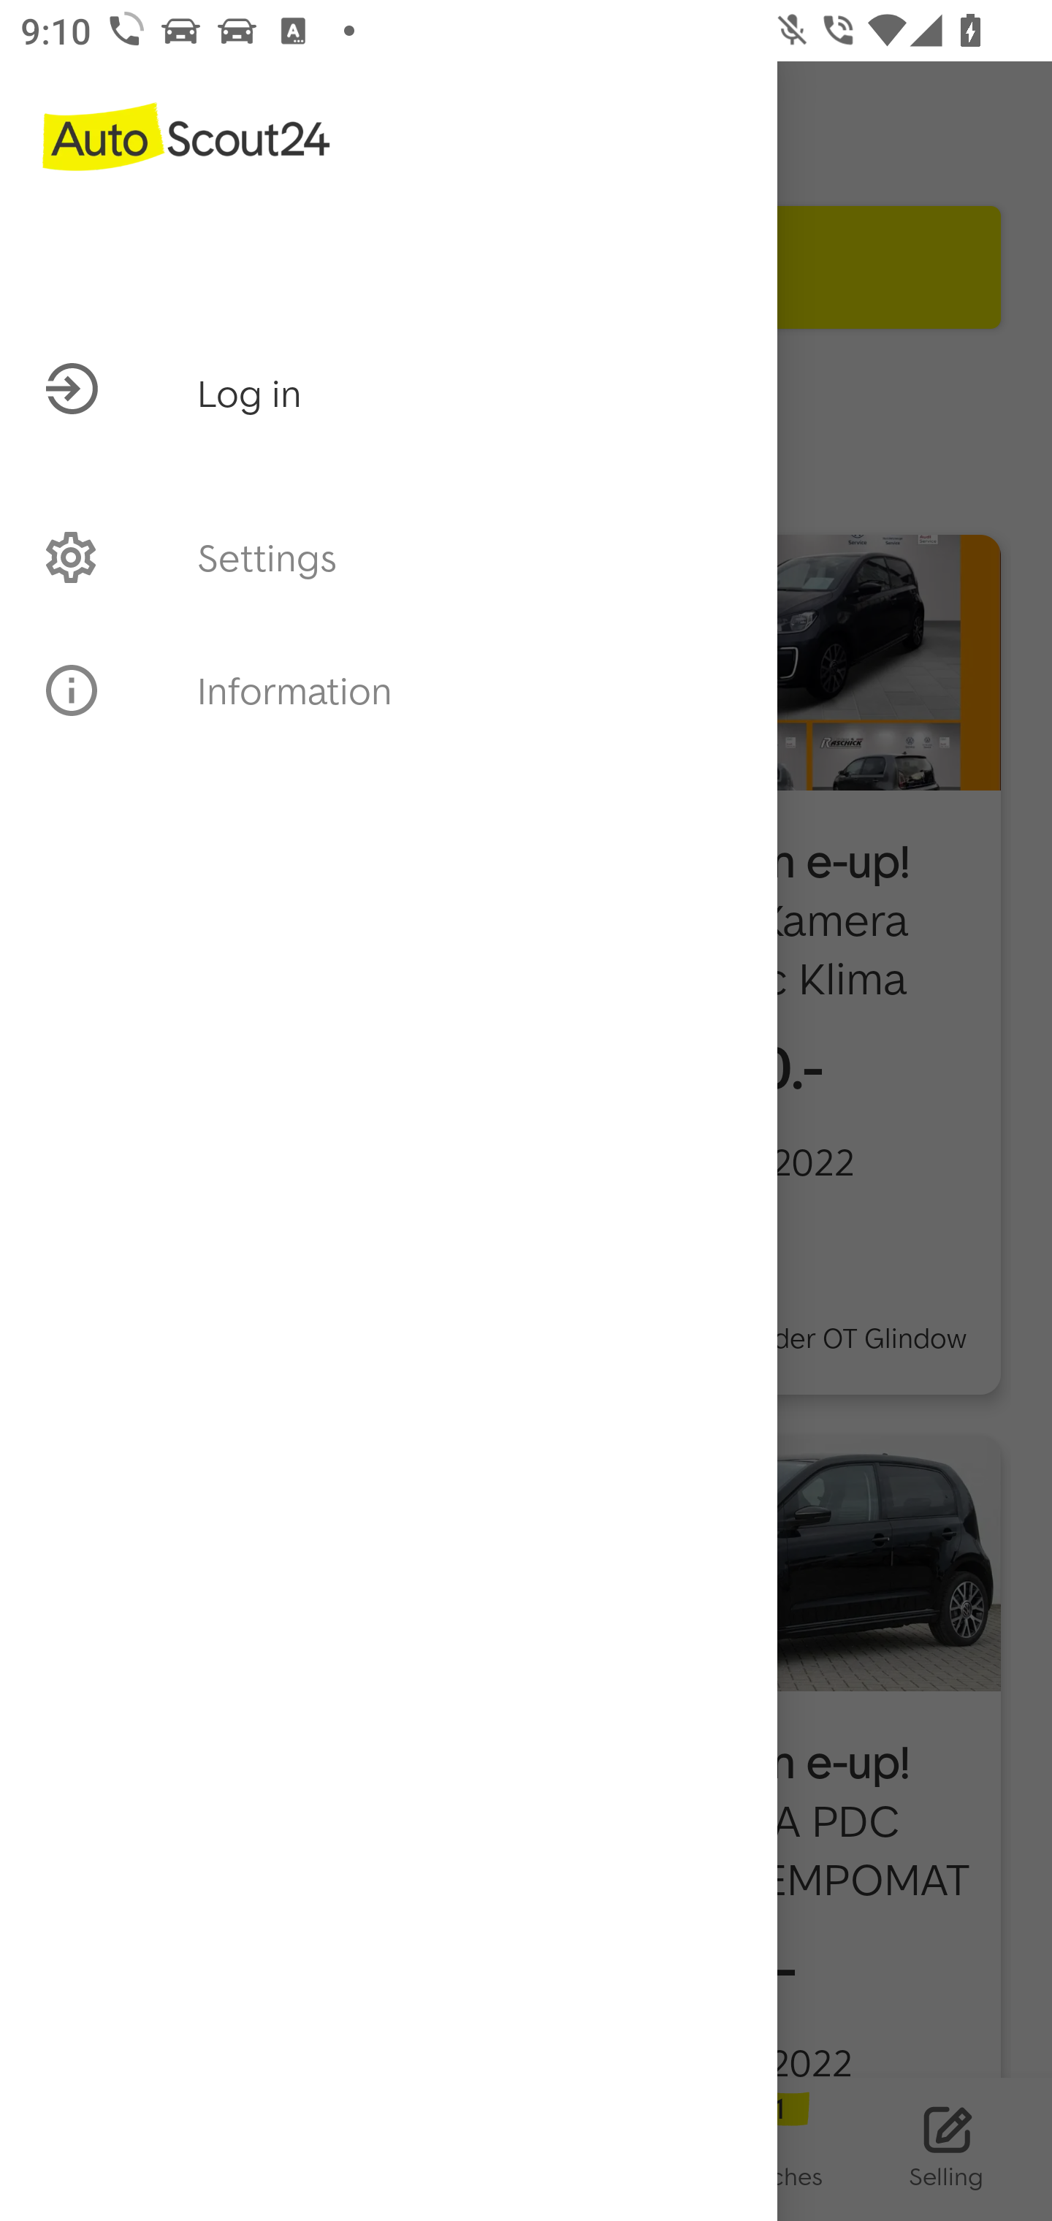 Image resolution: width=1052 pixels, height=2221 pixels. What do you see at coordinates (389, 690) in the screenshot?
I see `INFO Information` at bounding box center [389, 690].